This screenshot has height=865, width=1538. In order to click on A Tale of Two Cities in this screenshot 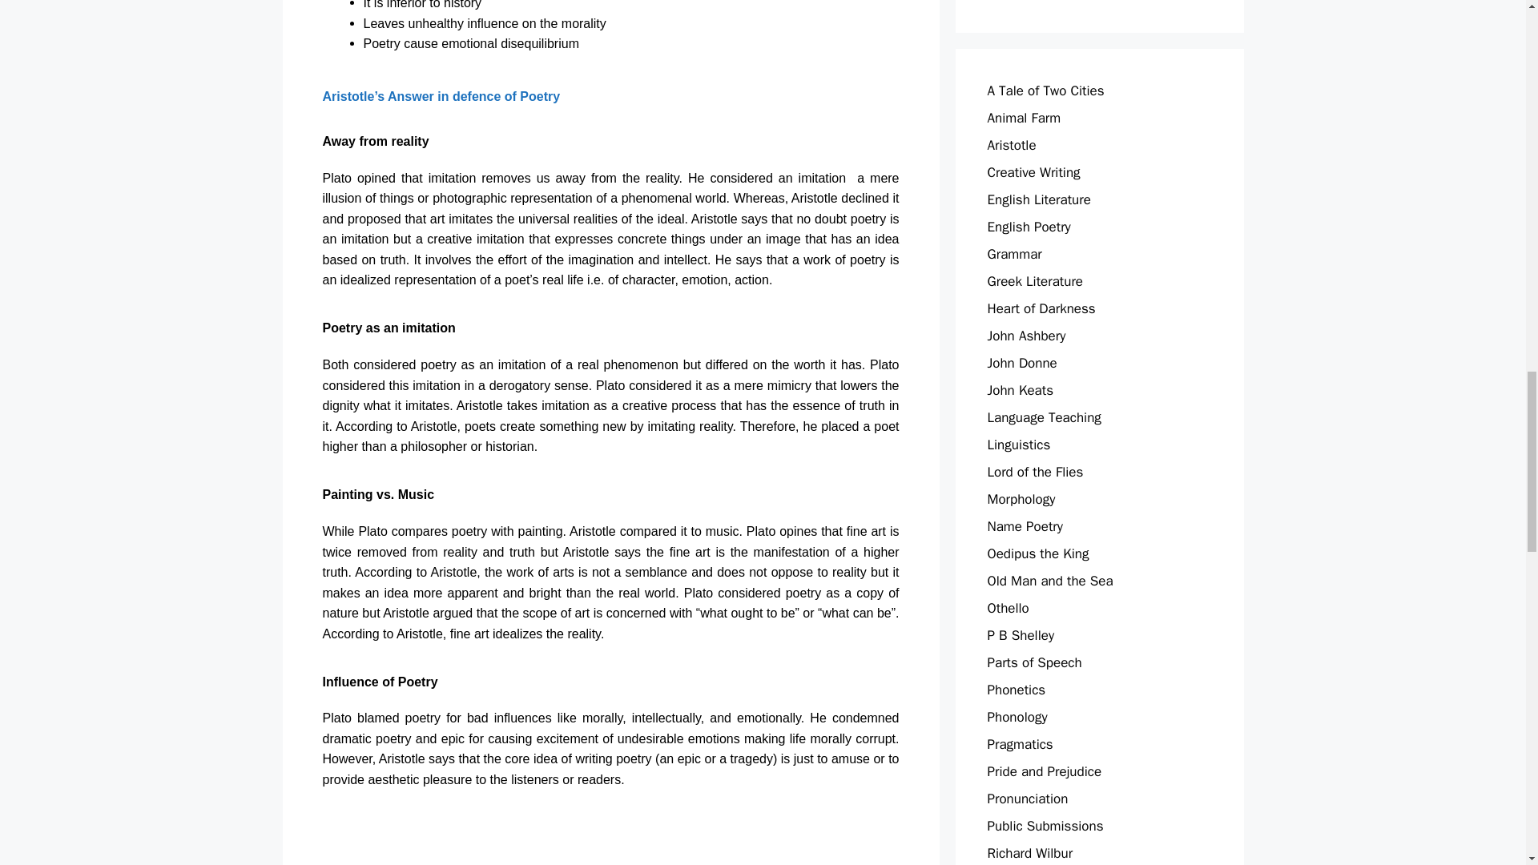, I will do `click(1045, 90)`.